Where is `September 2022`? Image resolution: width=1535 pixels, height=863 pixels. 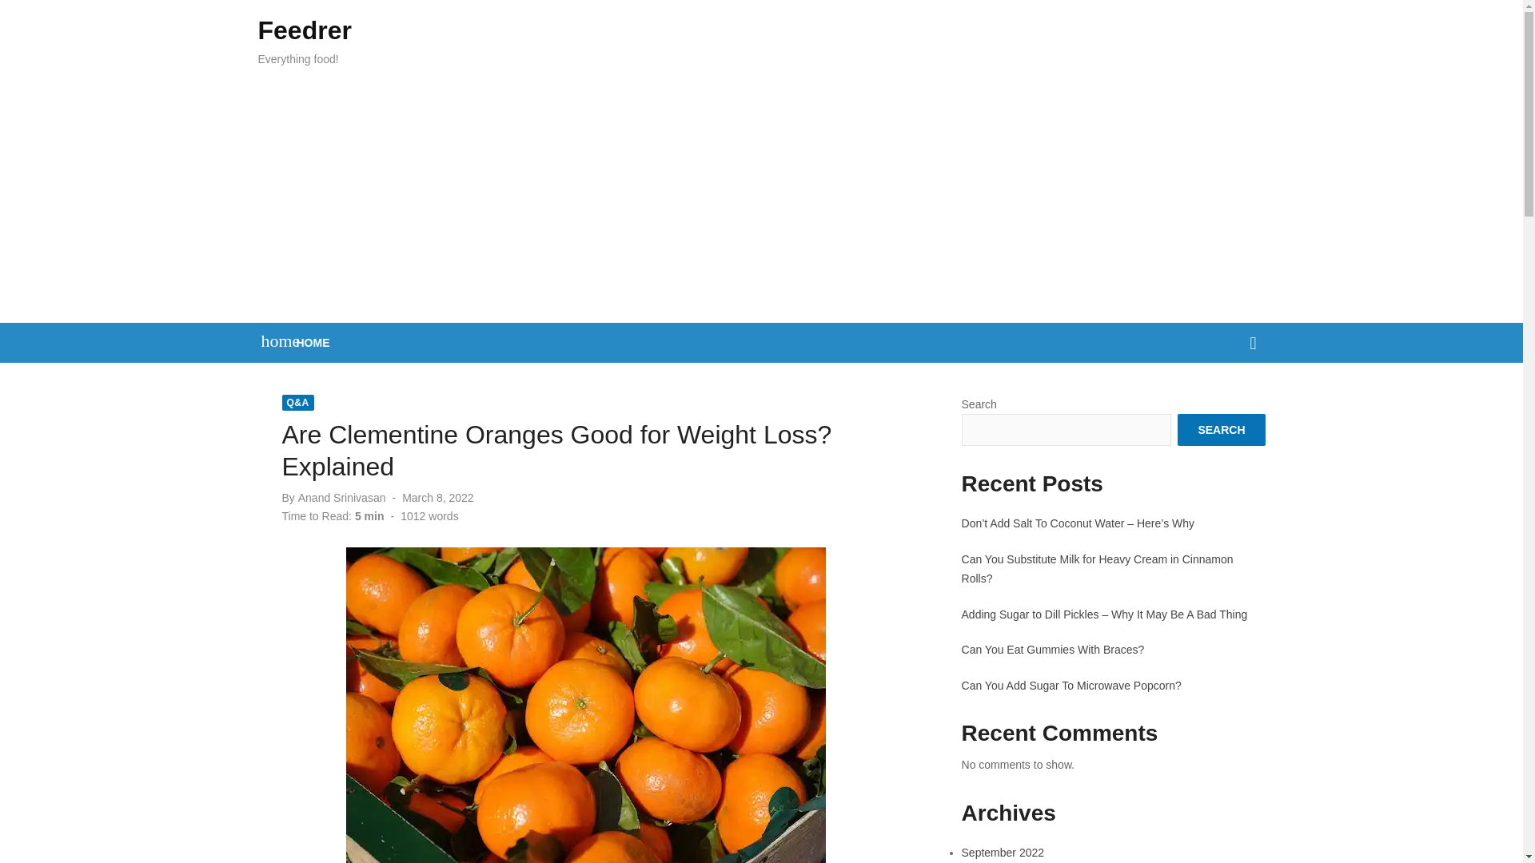
September 2022 is located at coordinates (1003, 852).